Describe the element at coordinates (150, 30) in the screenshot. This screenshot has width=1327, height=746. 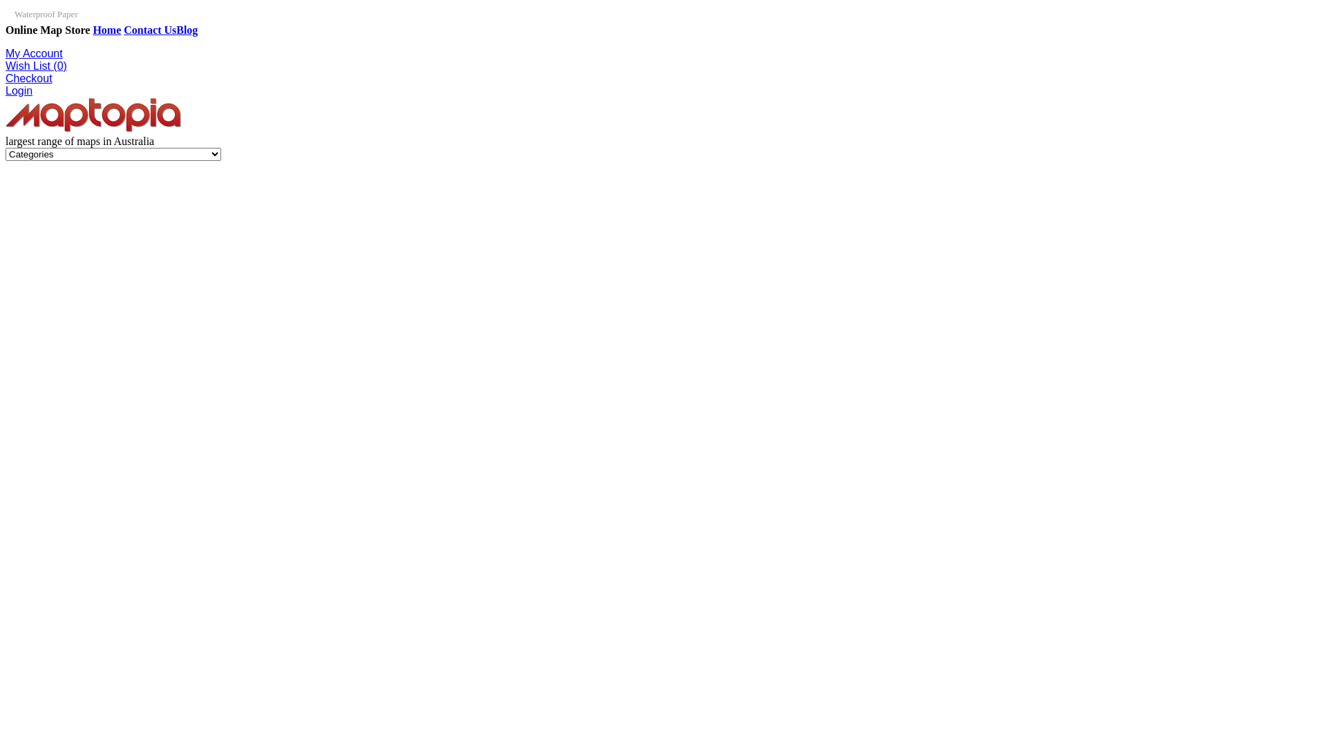
I see `Contact Us` at that location.